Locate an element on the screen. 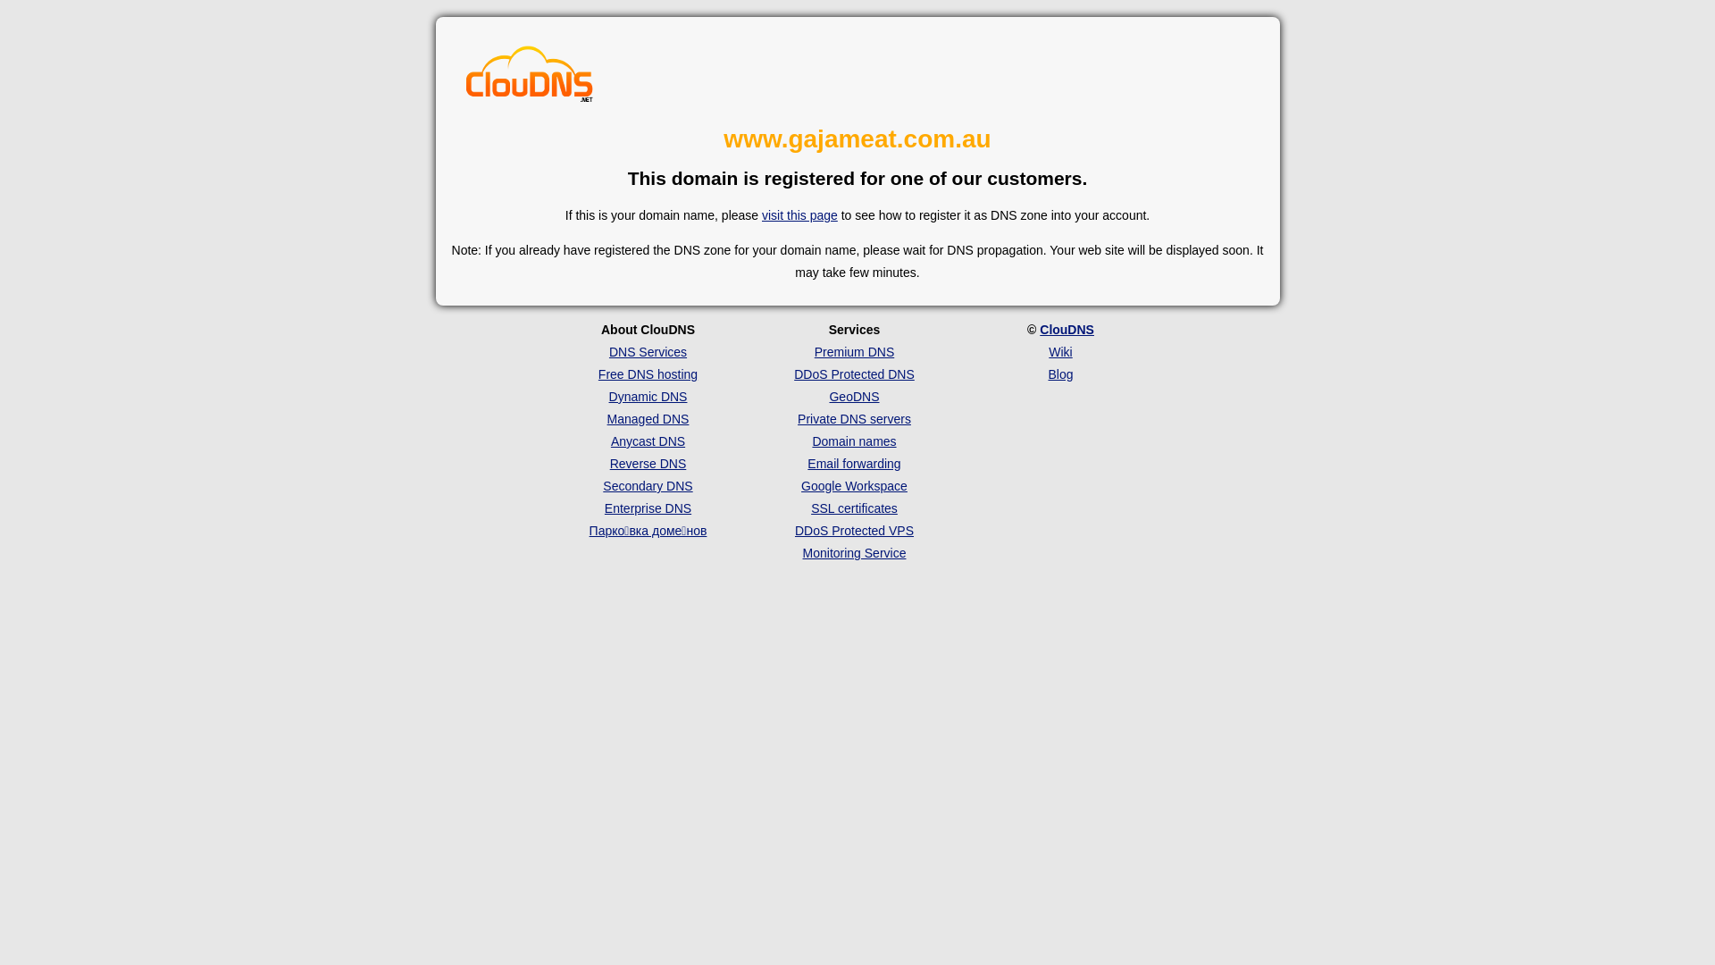 This screenshot has width=1715, height=965. free dns hosting is located at coordinates (530, 75).